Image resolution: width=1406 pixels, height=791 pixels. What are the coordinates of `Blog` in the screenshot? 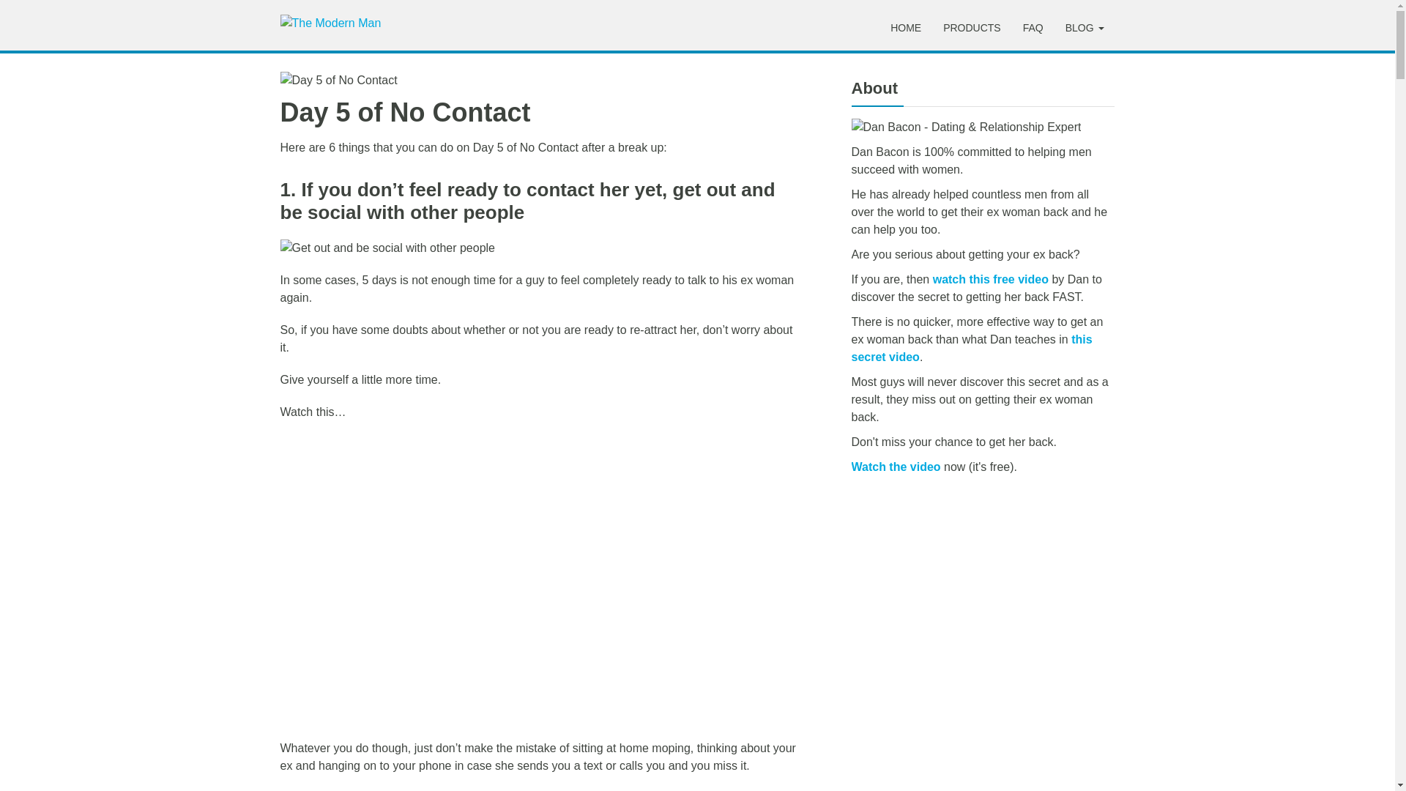 It's located at (1085, 28).